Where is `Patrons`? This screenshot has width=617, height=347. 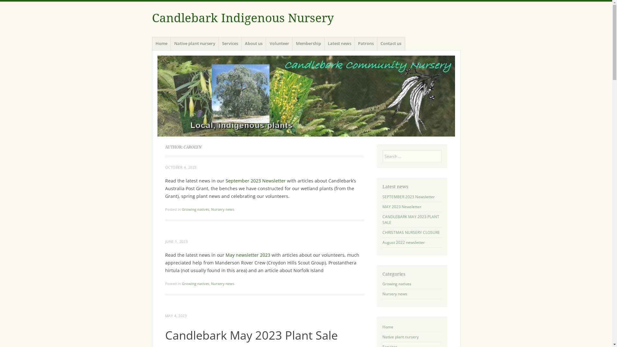
Patrons is located at coordinates (366, 44).